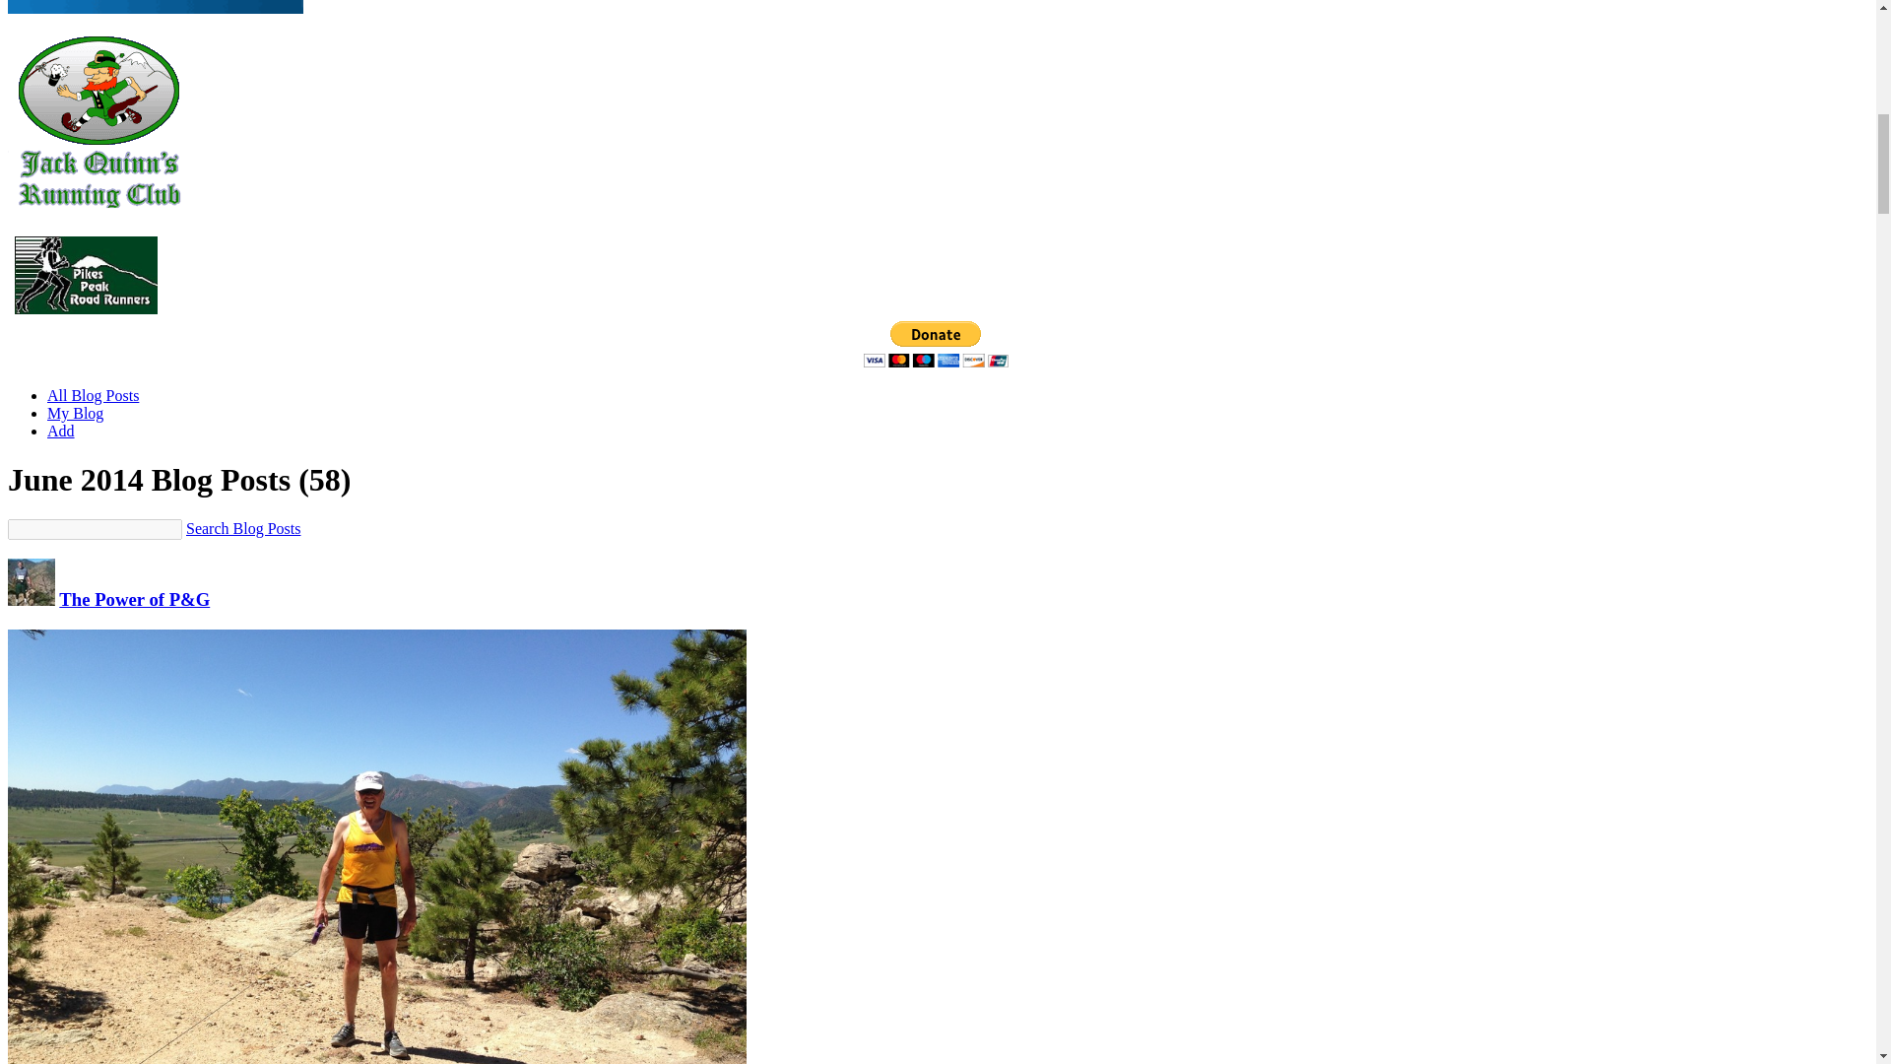 This screenshot has height=1064, width=1891. What do you see at coordinates (93, 396) in the screenshot?
I see `All Blog Posts` at bounding box center [93, 396].